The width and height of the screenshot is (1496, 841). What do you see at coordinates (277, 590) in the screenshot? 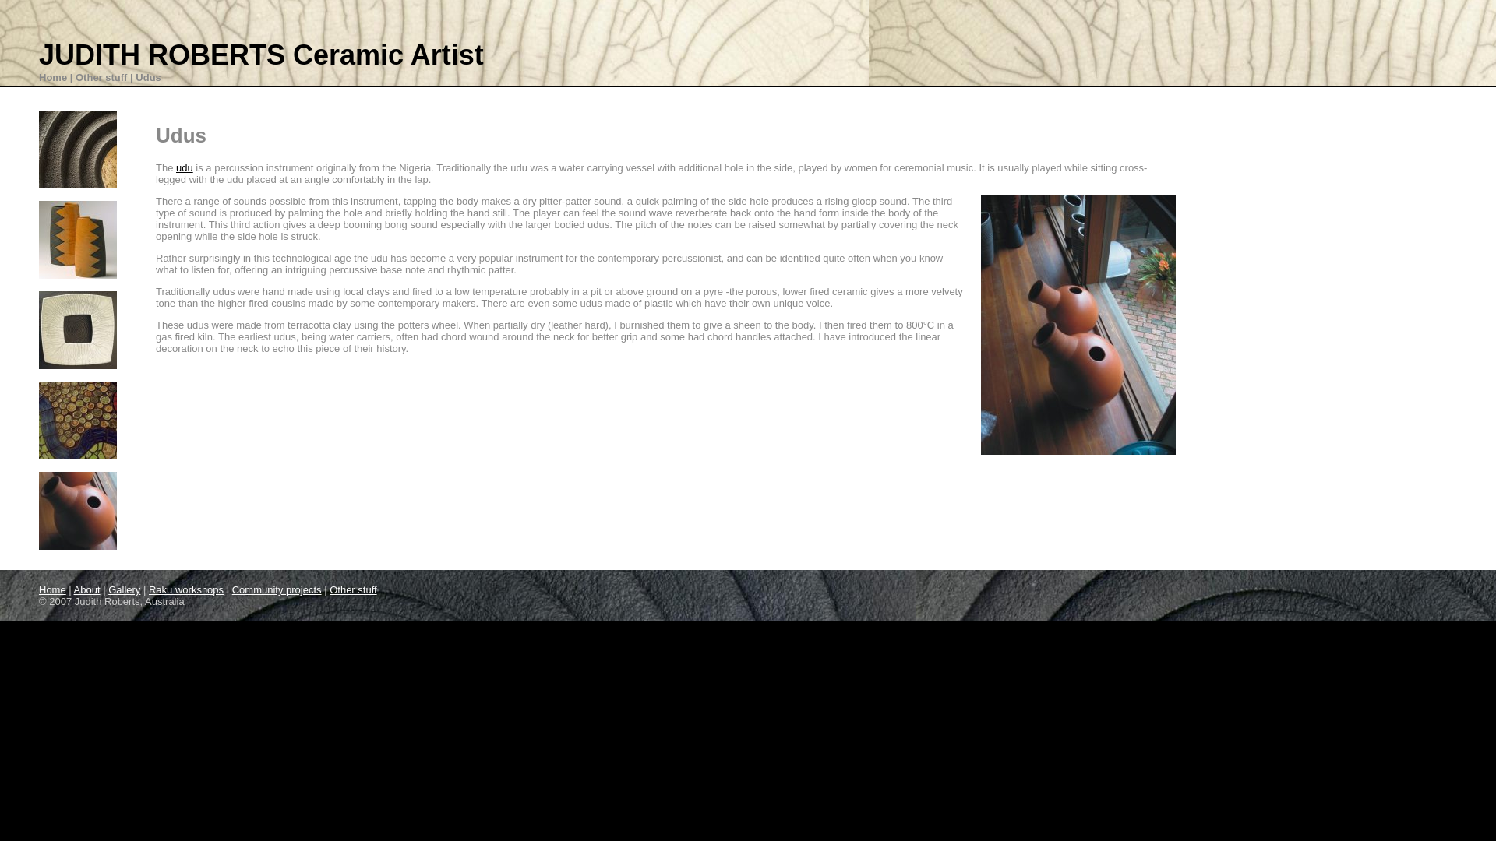
I see `Community projects` at bounding box center [277, 590].